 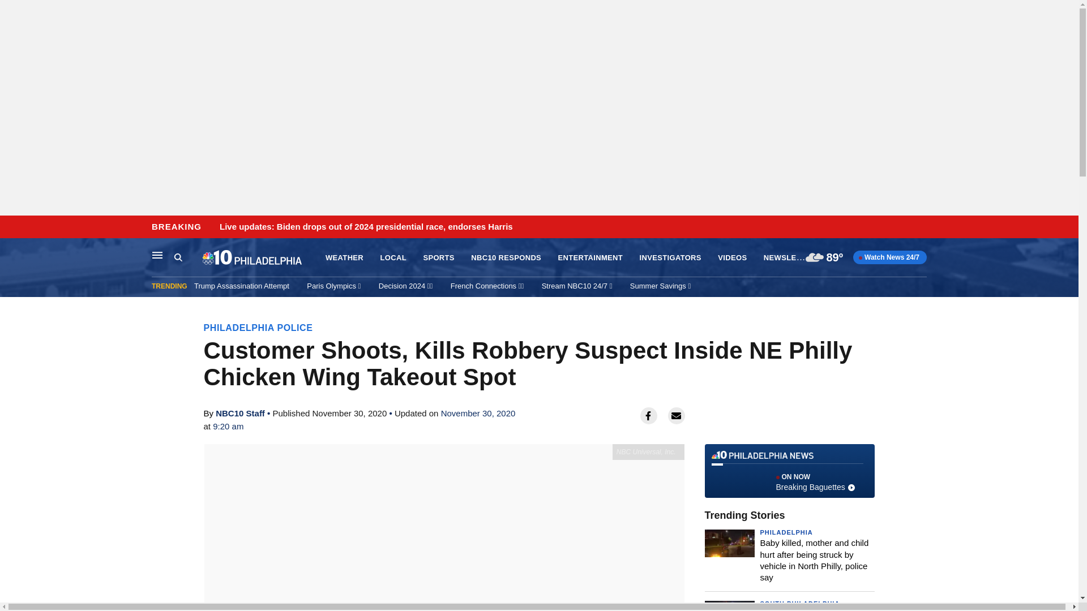 I want to click on NBC10 RESPONDS, so click(x=506, y=258).